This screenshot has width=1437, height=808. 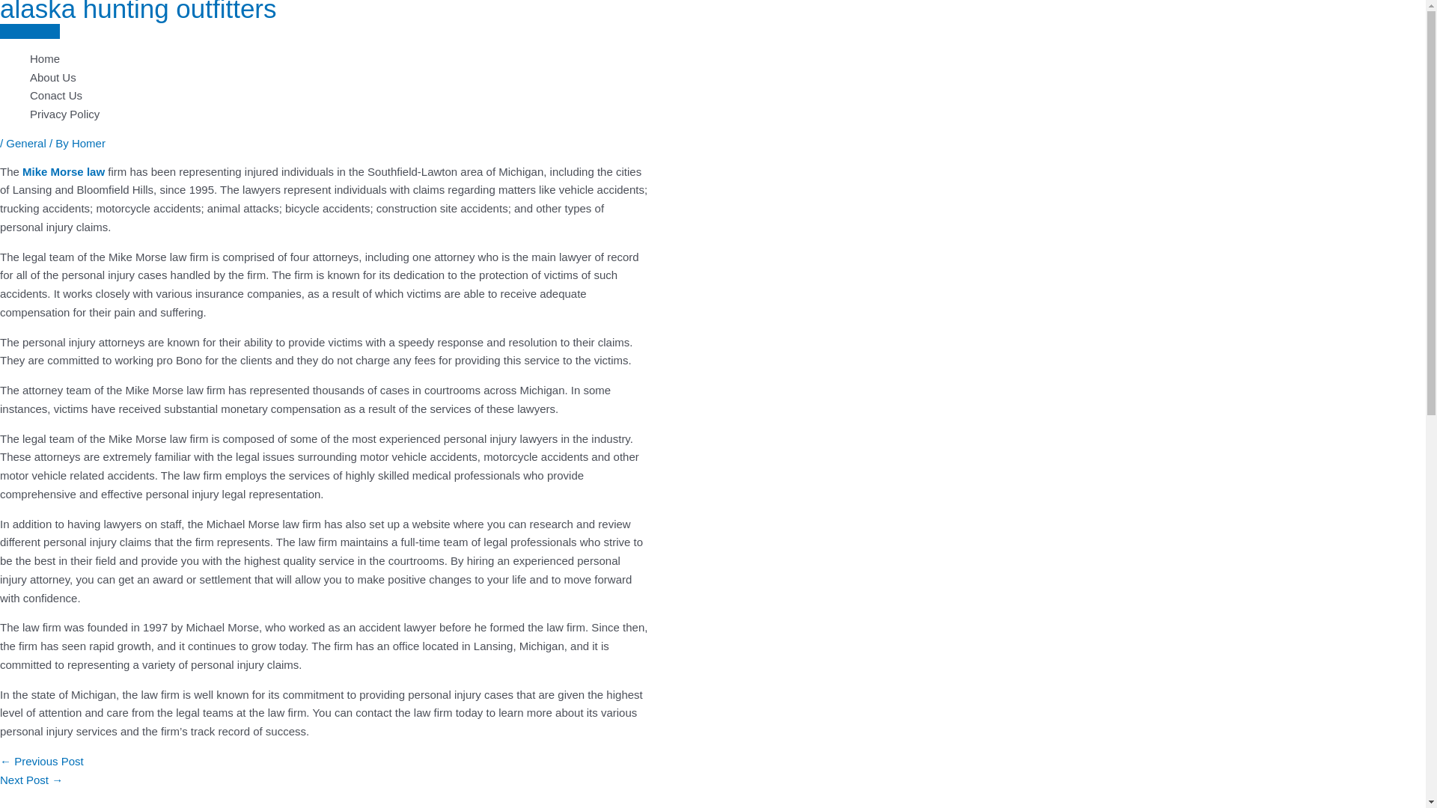 I want to click on Things To Consider Before Buying a Horse Property For Sale, so click(x=42, y=761).